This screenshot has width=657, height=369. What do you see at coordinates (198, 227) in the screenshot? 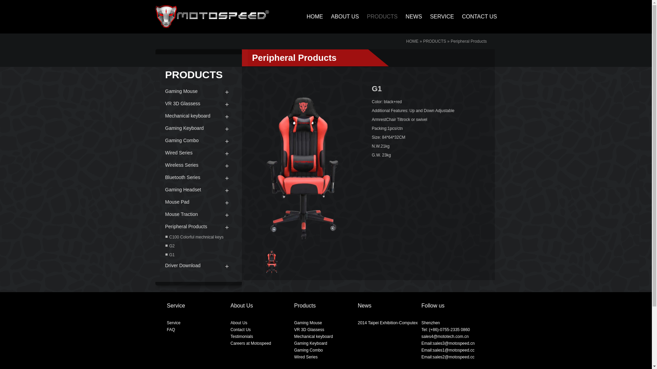
I see `Peripheral Products` at bounding box center [198, 227].